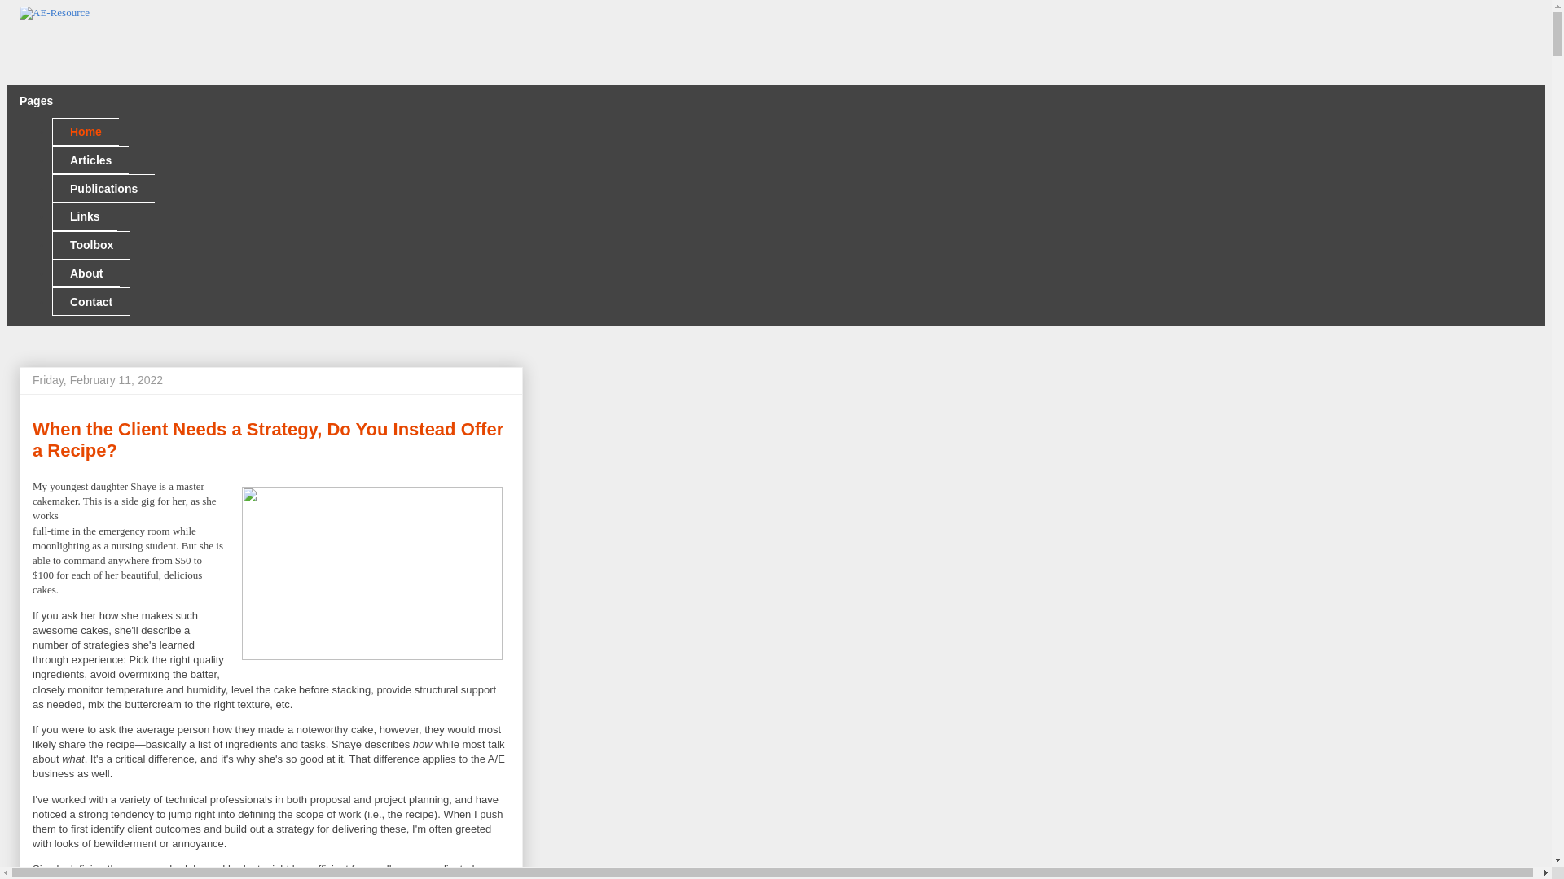 Image resolution: width=1564 pixels, height=879 pixels. Describe the element at coordinates (90, 301) in the screenshot. I see `Contact` at that location.